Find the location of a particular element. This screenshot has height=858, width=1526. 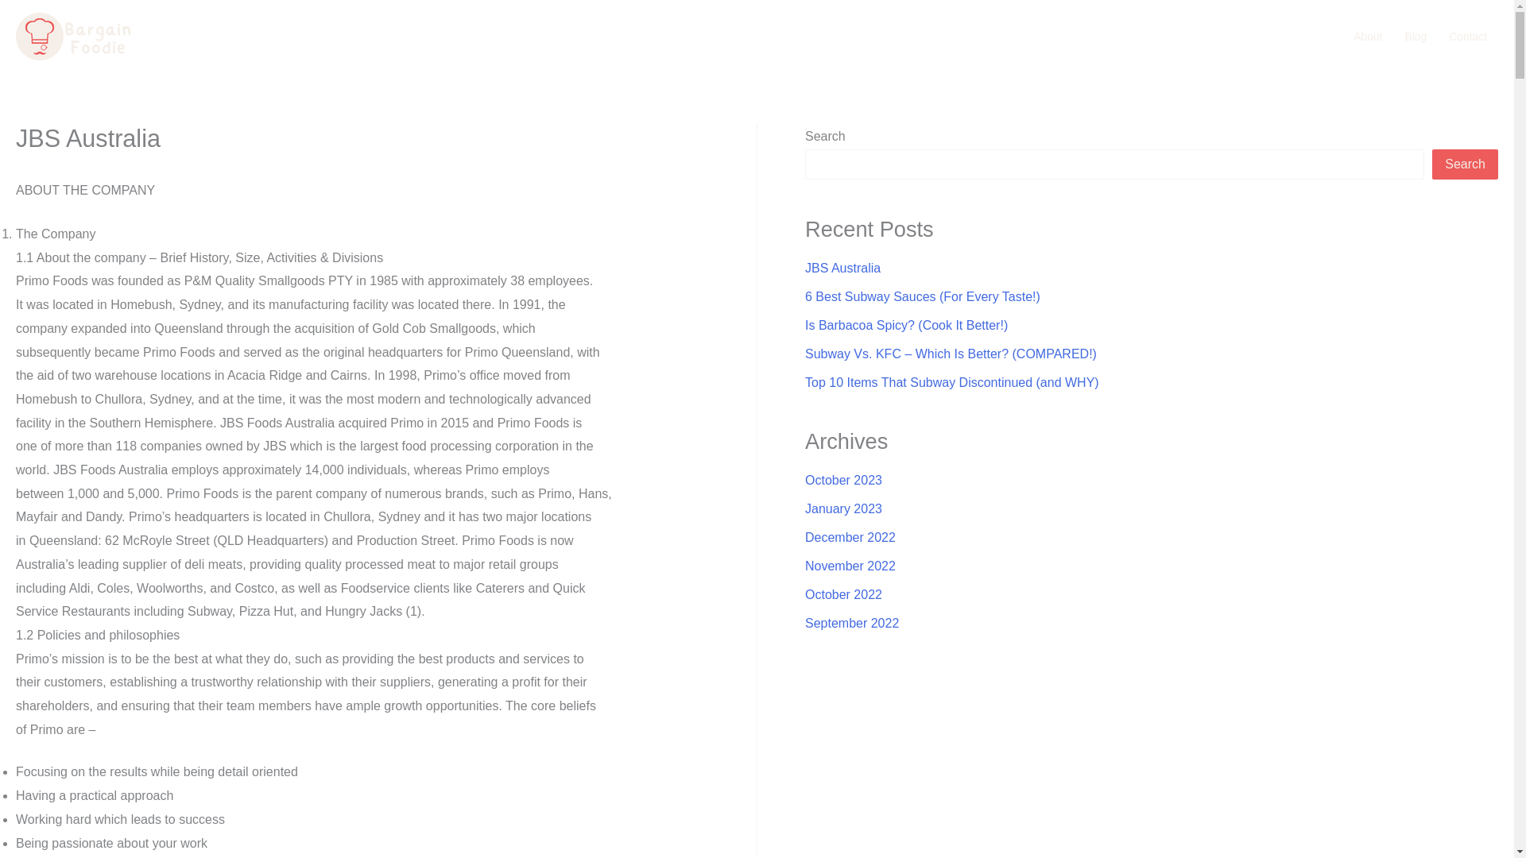

December 2022 is located at coordinates (850, 537).